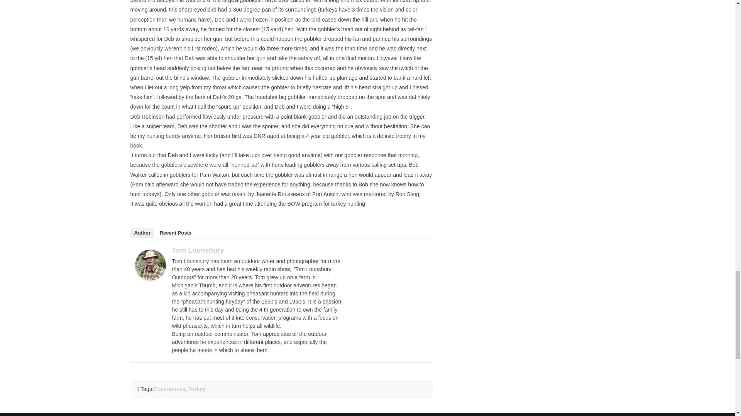  Describe the element at coordinates (197, 389) in the screenshot. I see `Turkey` at that location.